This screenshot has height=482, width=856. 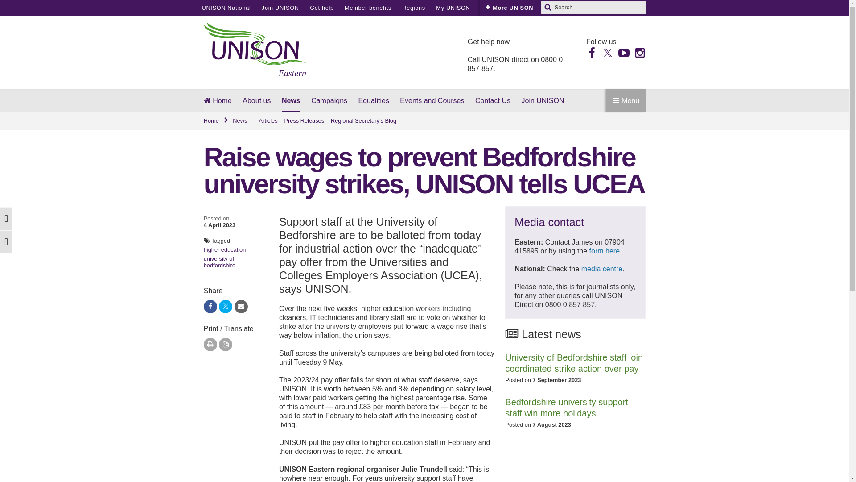 What do you see at coordinates (547, 8) in the screenshot?
I see `Search` at bounding box center [547, 8].